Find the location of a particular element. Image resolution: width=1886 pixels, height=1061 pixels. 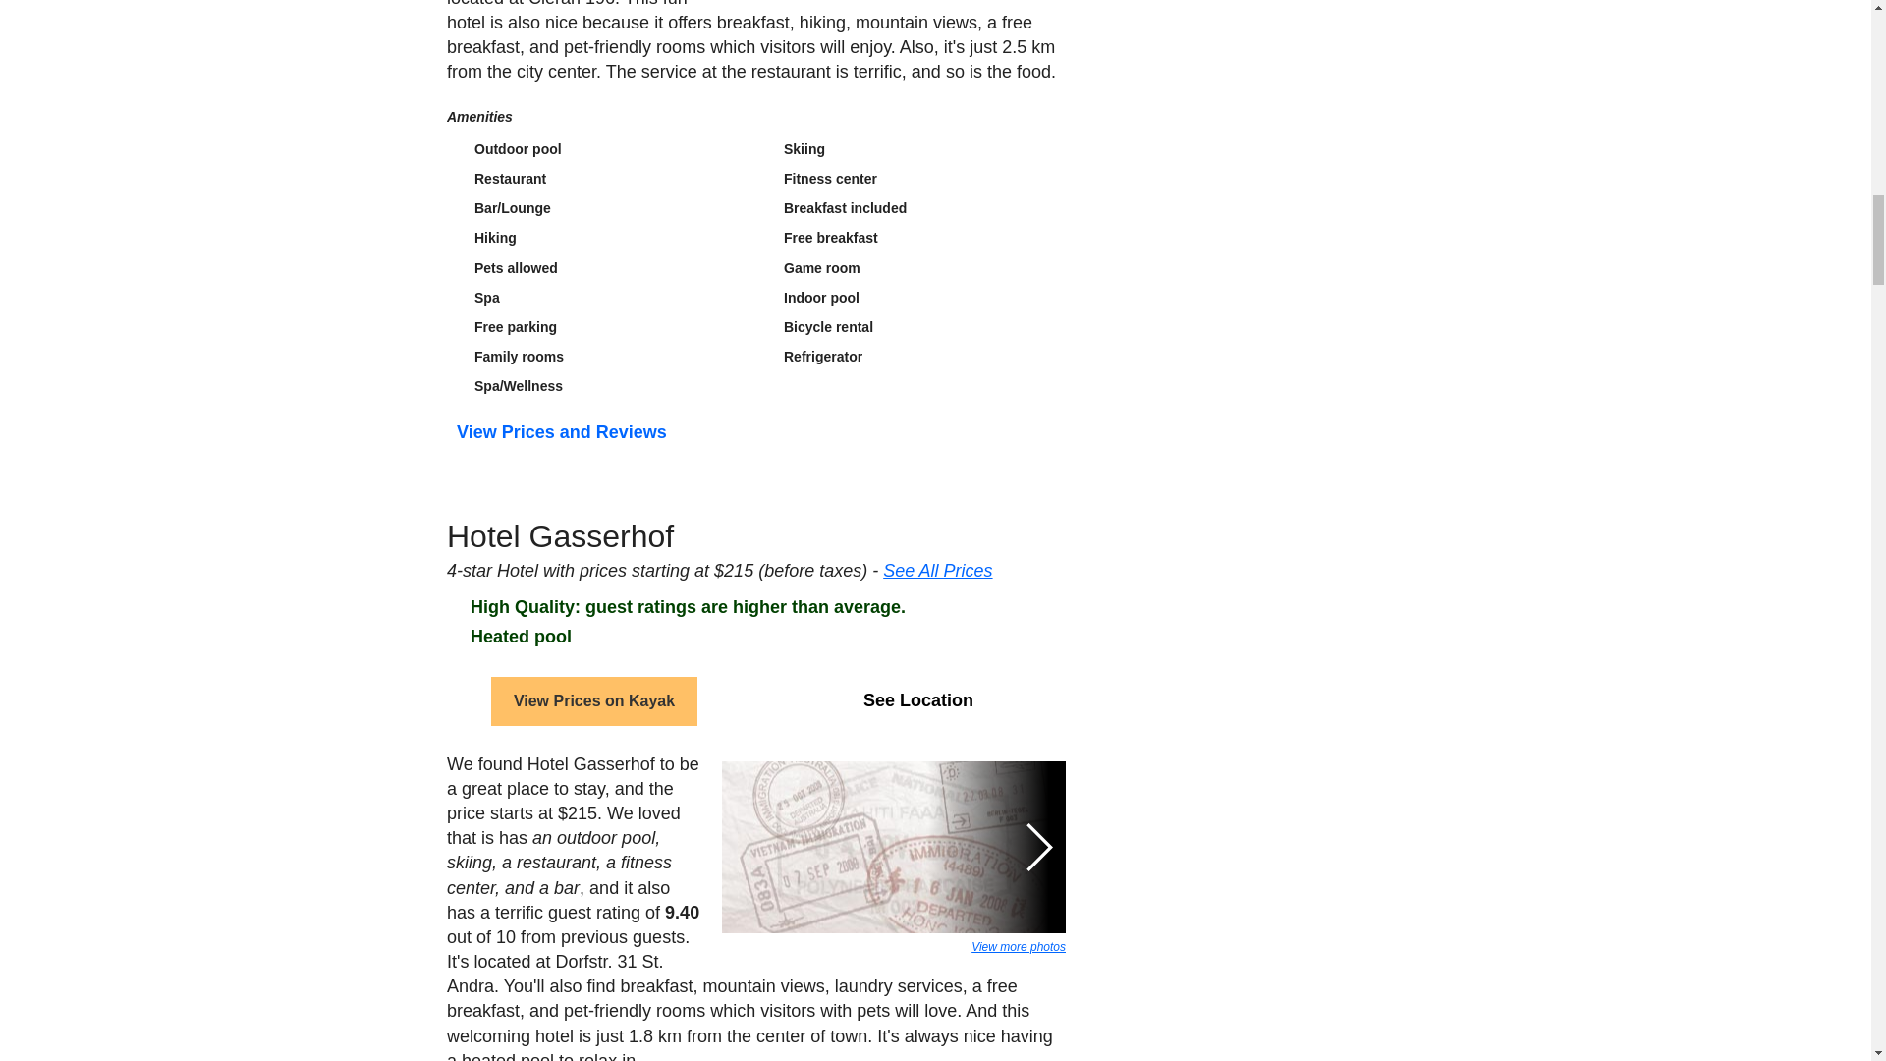

Hotel Gasserhof is located at coordinates (559, 574).